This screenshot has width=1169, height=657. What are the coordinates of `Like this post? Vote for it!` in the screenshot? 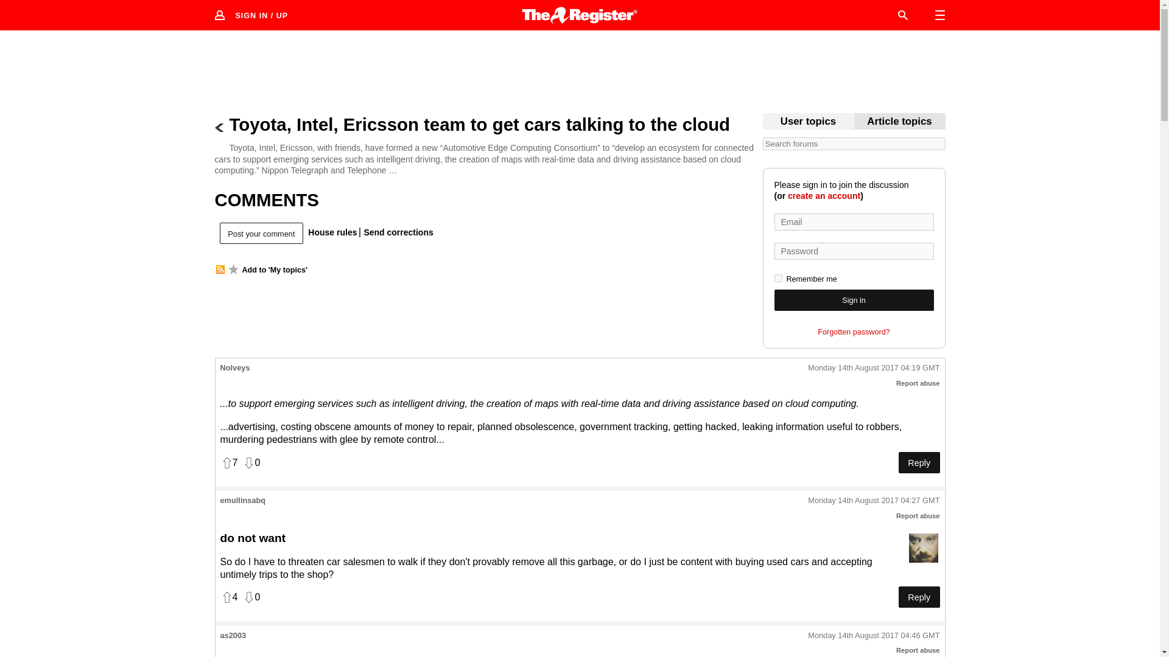 It's located at (229, 462).